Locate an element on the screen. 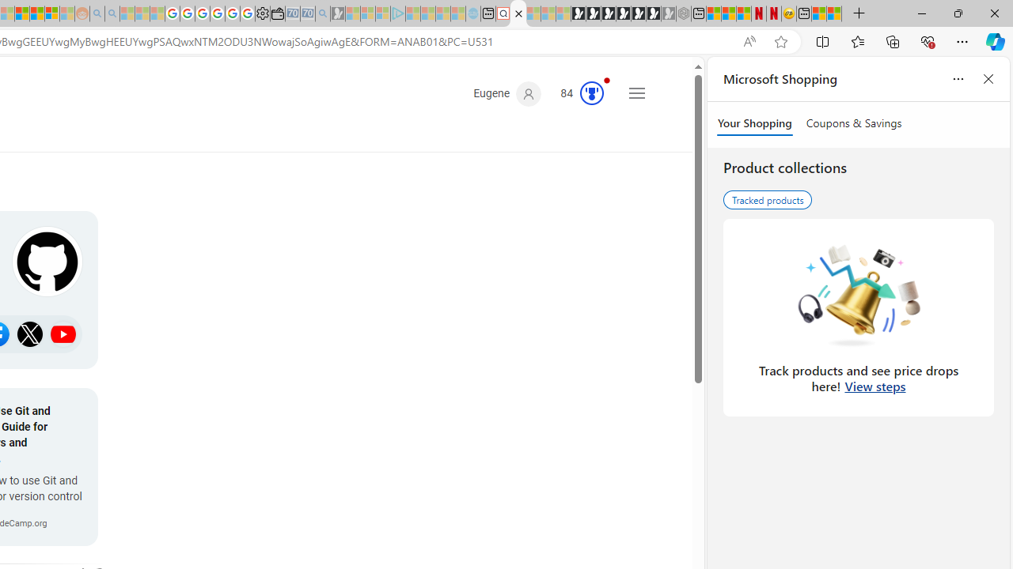 This screenshot has height=569, width=1013. Settings and quick links is located at coordinates (636, 93).